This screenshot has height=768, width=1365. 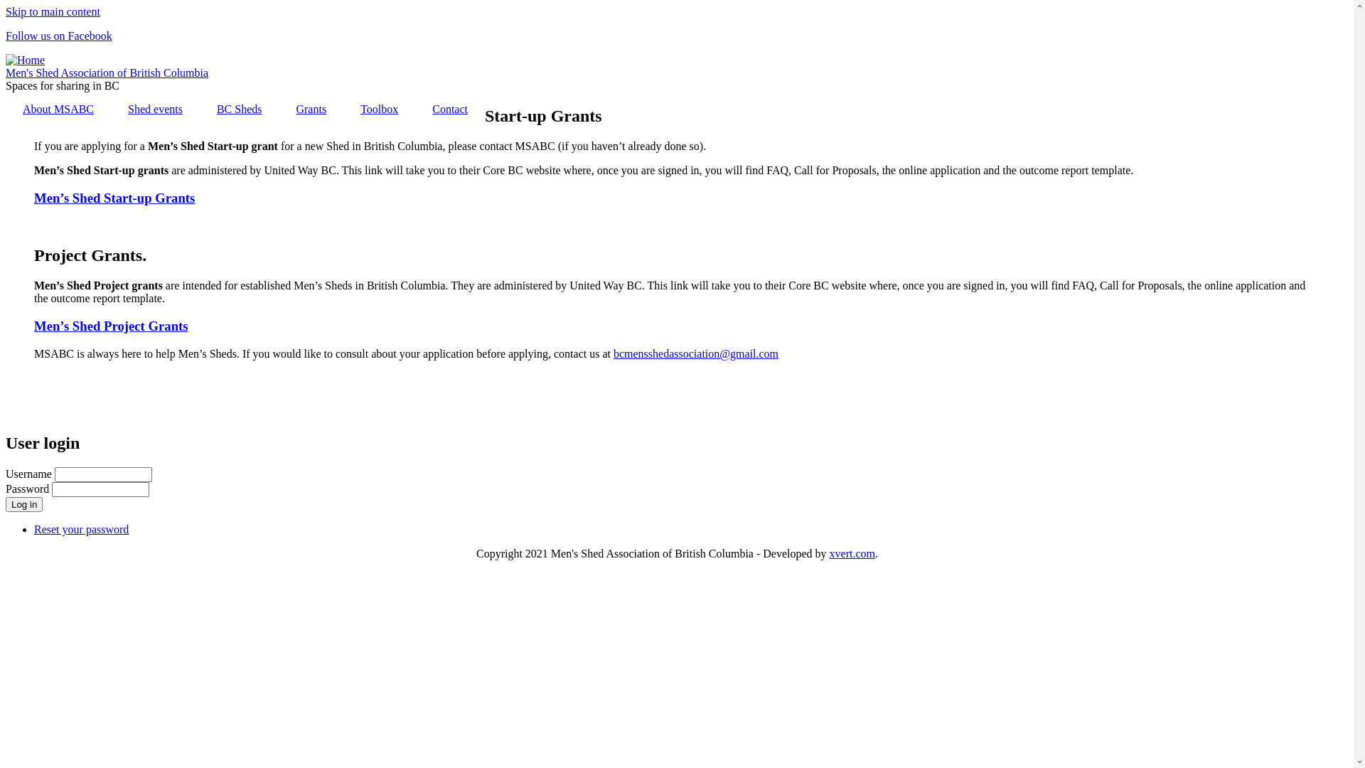 What do you see at coordinates (696, 353) in the screenshot?
I see `bcmensshedassociation@gmail.com` at bounding box center [696, 353].